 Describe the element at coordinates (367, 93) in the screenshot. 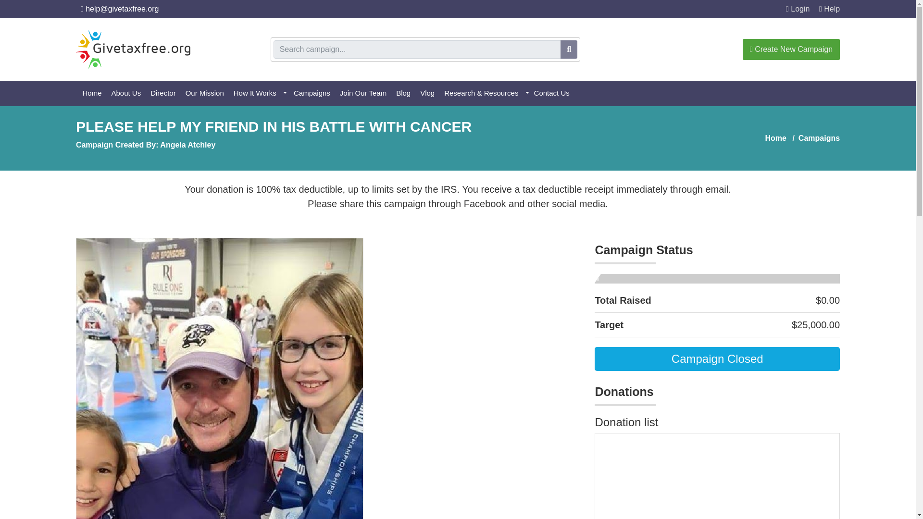

I see `Join Our Team` at that location.